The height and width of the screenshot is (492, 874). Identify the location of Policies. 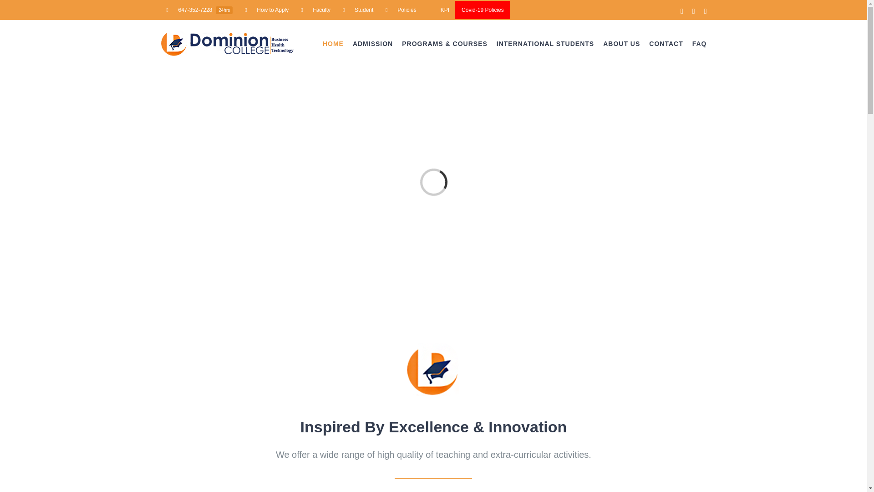
(401, 10).